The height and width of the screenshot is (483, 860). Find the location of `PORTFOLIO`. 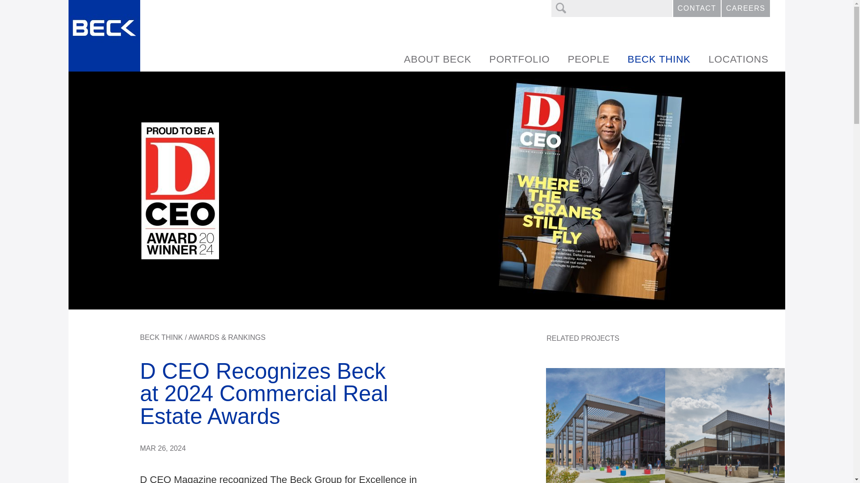

PORTFOLIO is located at coordinates (519, 59).